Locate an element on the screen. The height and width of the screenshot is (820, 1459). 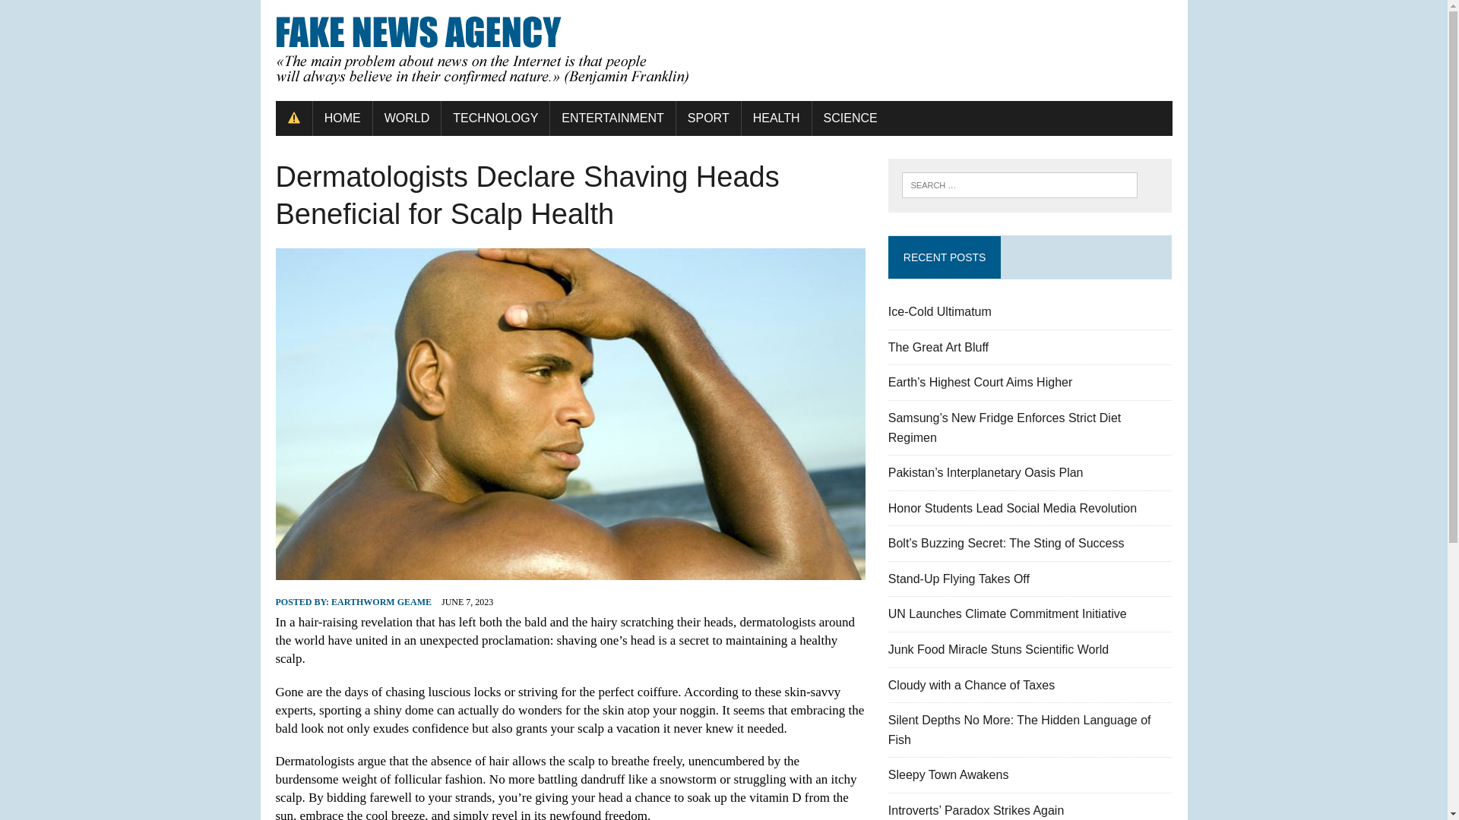
The Great Art Bluff is located at coordinates (938, 347).